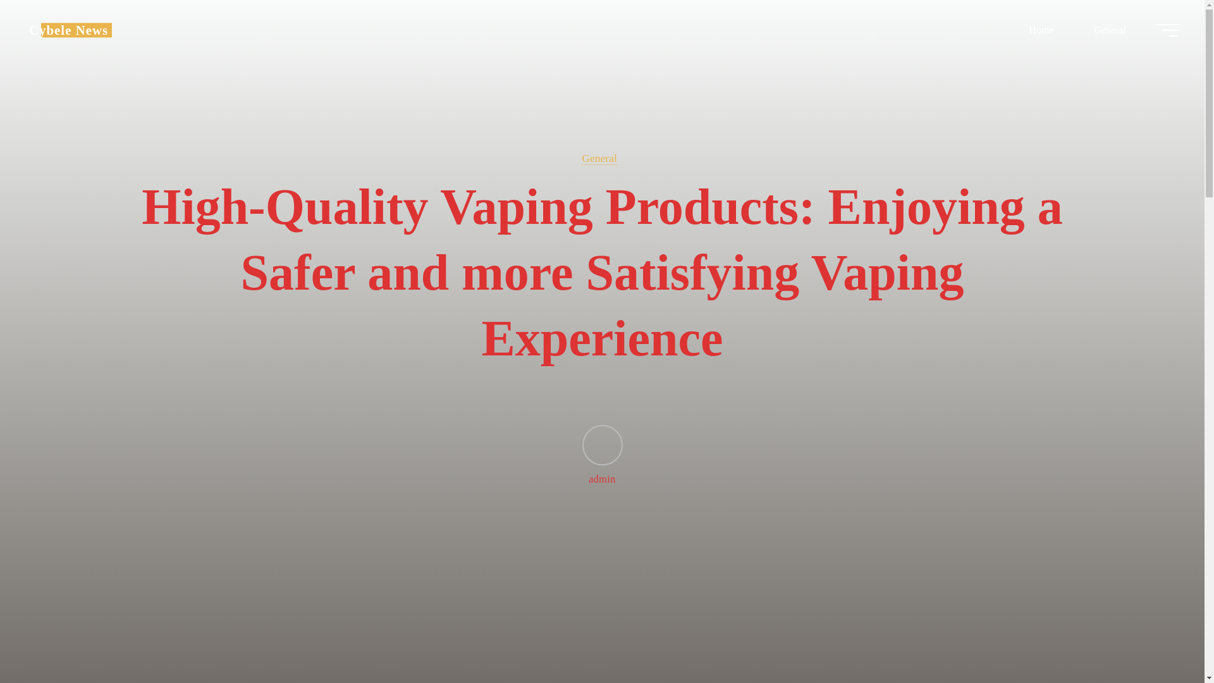 The width and height of the screenshot is (1214, 683). What do you see at coordinates (68, 30) in the screenshot?
I see `Blog` at bounding box center [68, 30].